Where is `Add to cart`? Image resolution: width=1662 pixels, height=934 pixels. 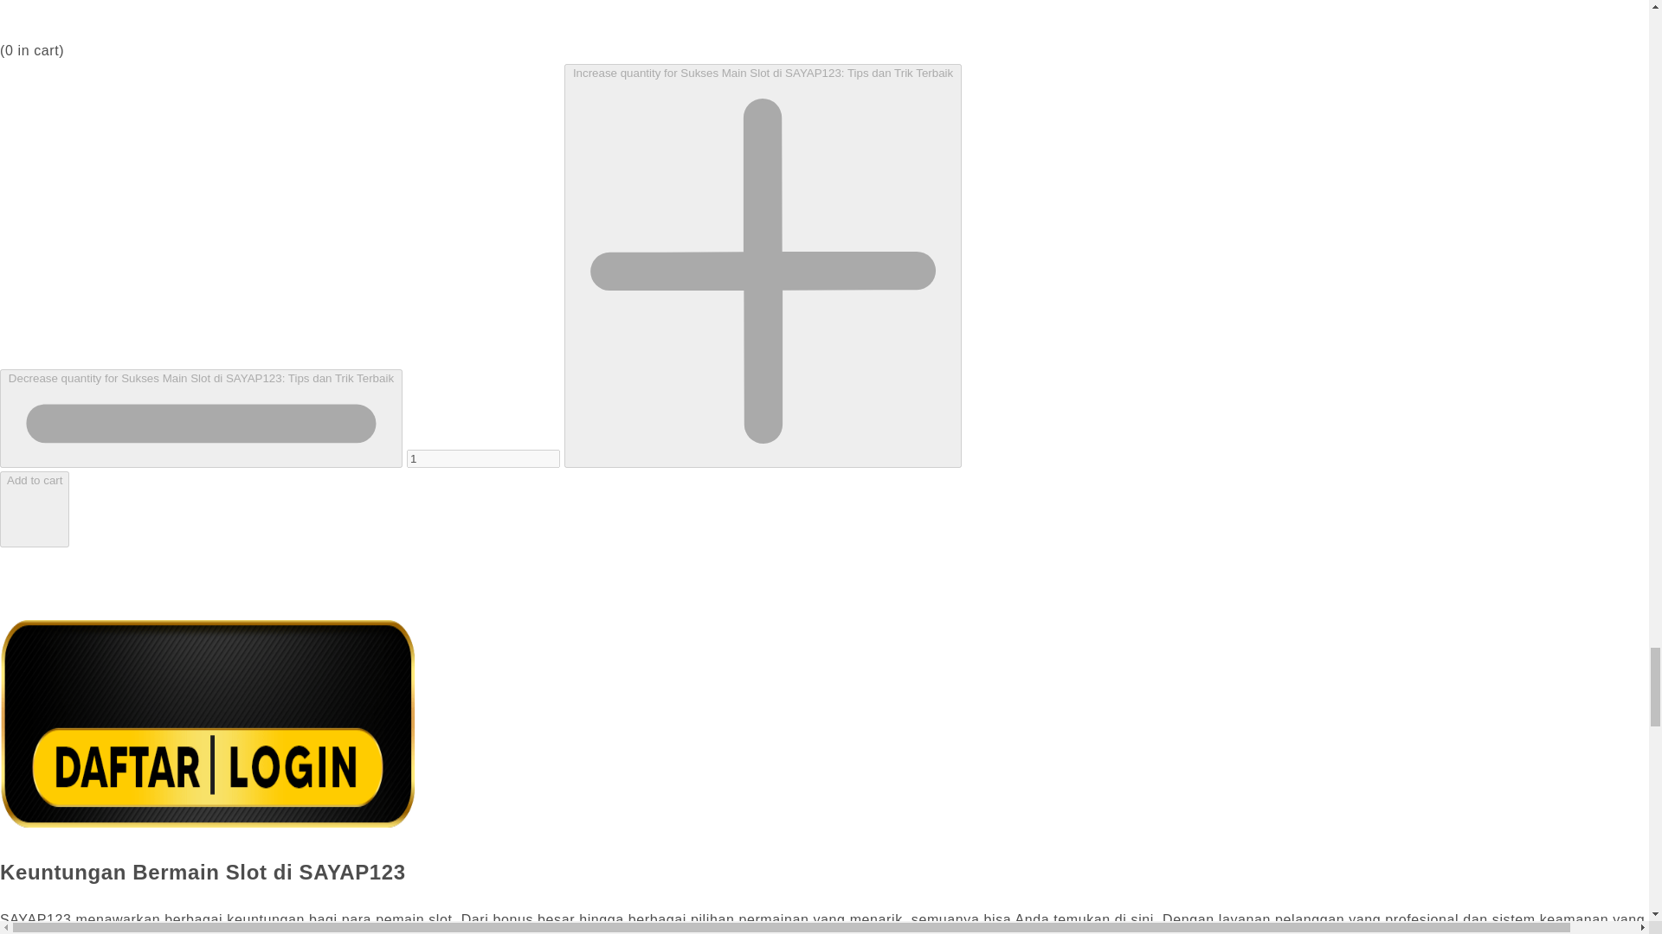
Add to cart is located at coordinates (35, 509).